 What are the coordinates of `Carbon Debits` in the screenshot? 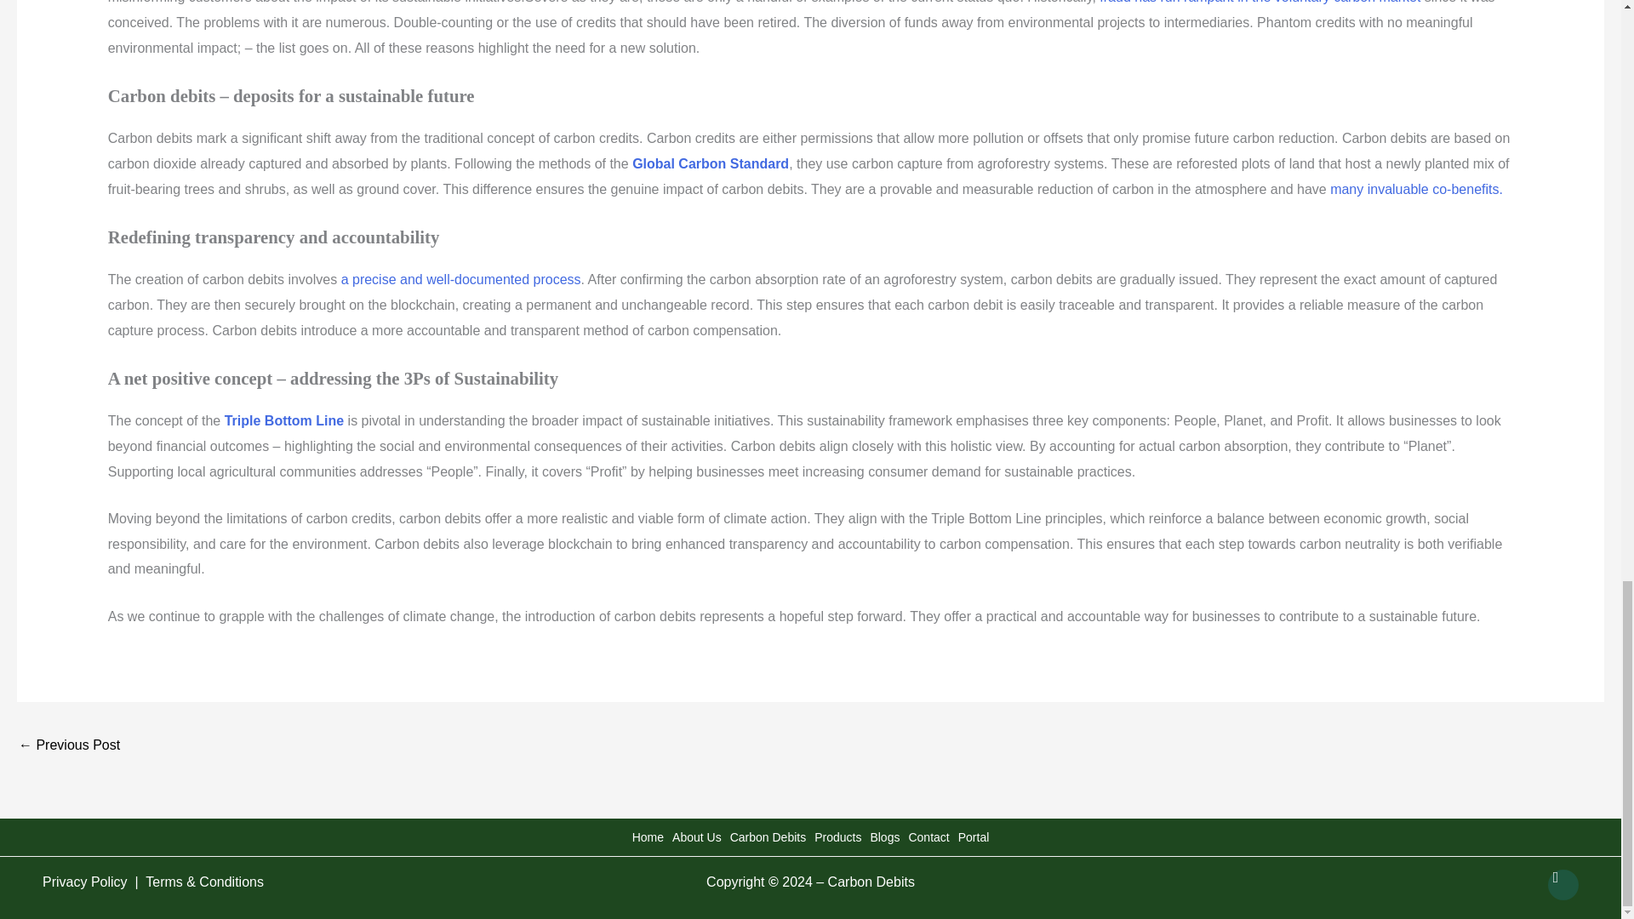 It's located at (768, 837).